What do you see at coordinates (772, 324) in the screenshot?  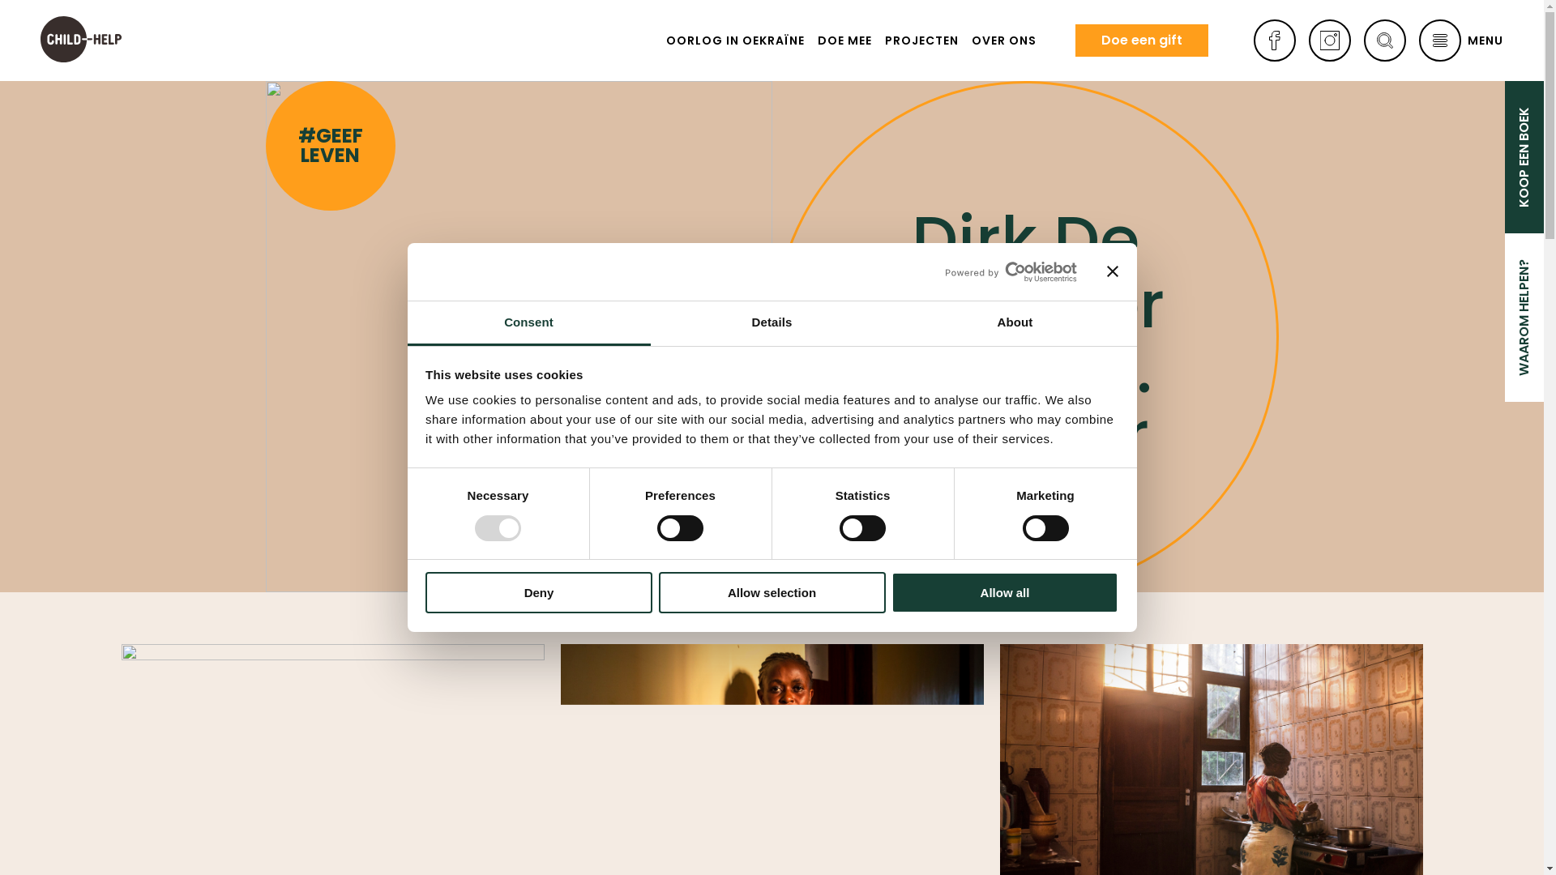 I see `Details` at bounding box center [772, 324].